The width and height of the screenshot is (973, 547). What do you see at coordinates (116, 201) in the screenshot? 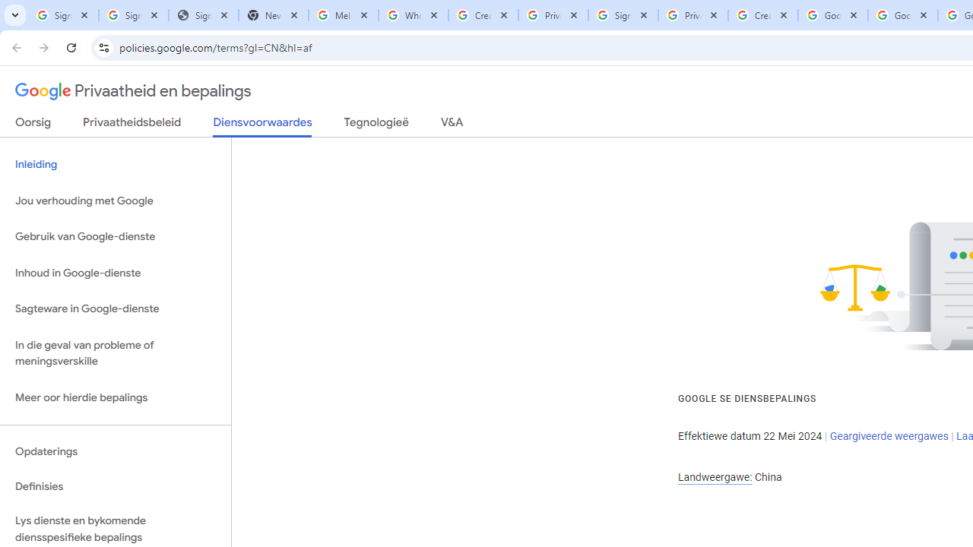
I see `Jou verhouding met Google` at bounding box center [116, 201].